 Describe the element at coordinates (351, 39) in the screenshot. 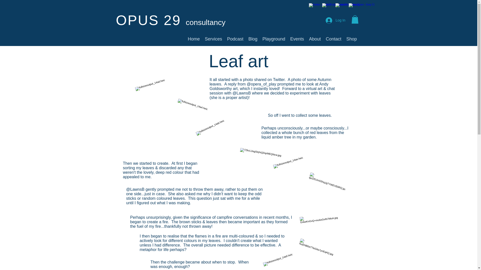

I see `Shop` at that location.